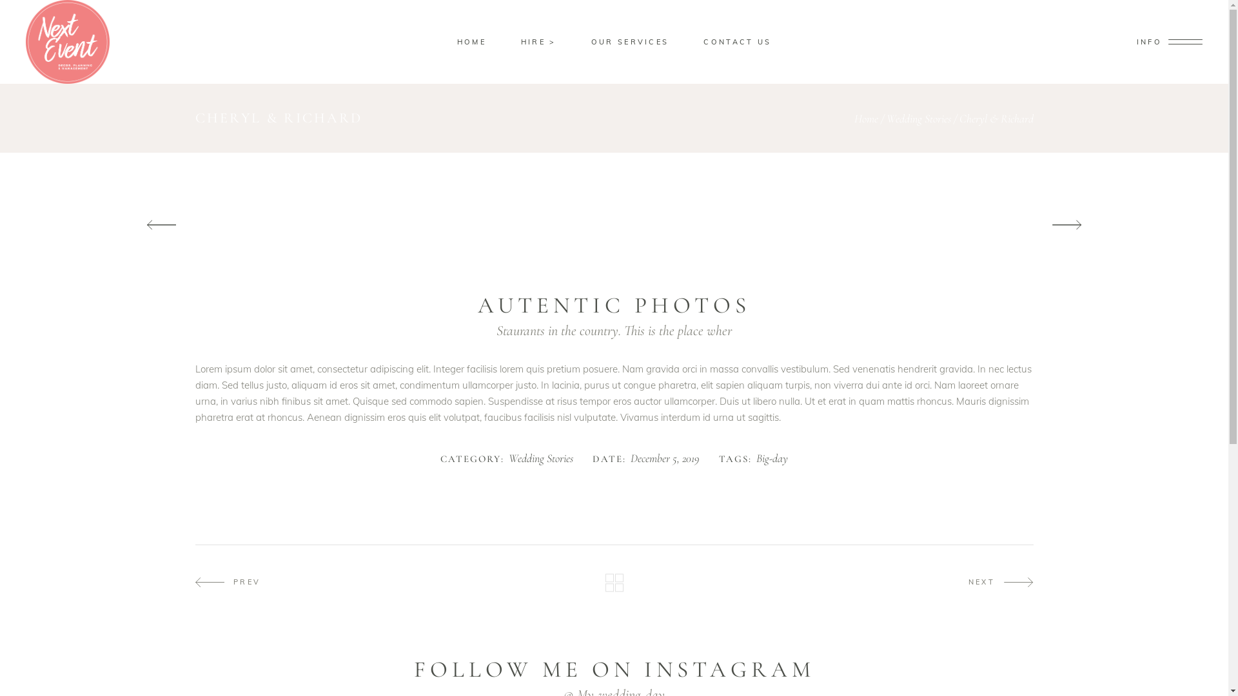 The image size is (1238, 696). I want to click on CONTACT US, so click(738, 43).